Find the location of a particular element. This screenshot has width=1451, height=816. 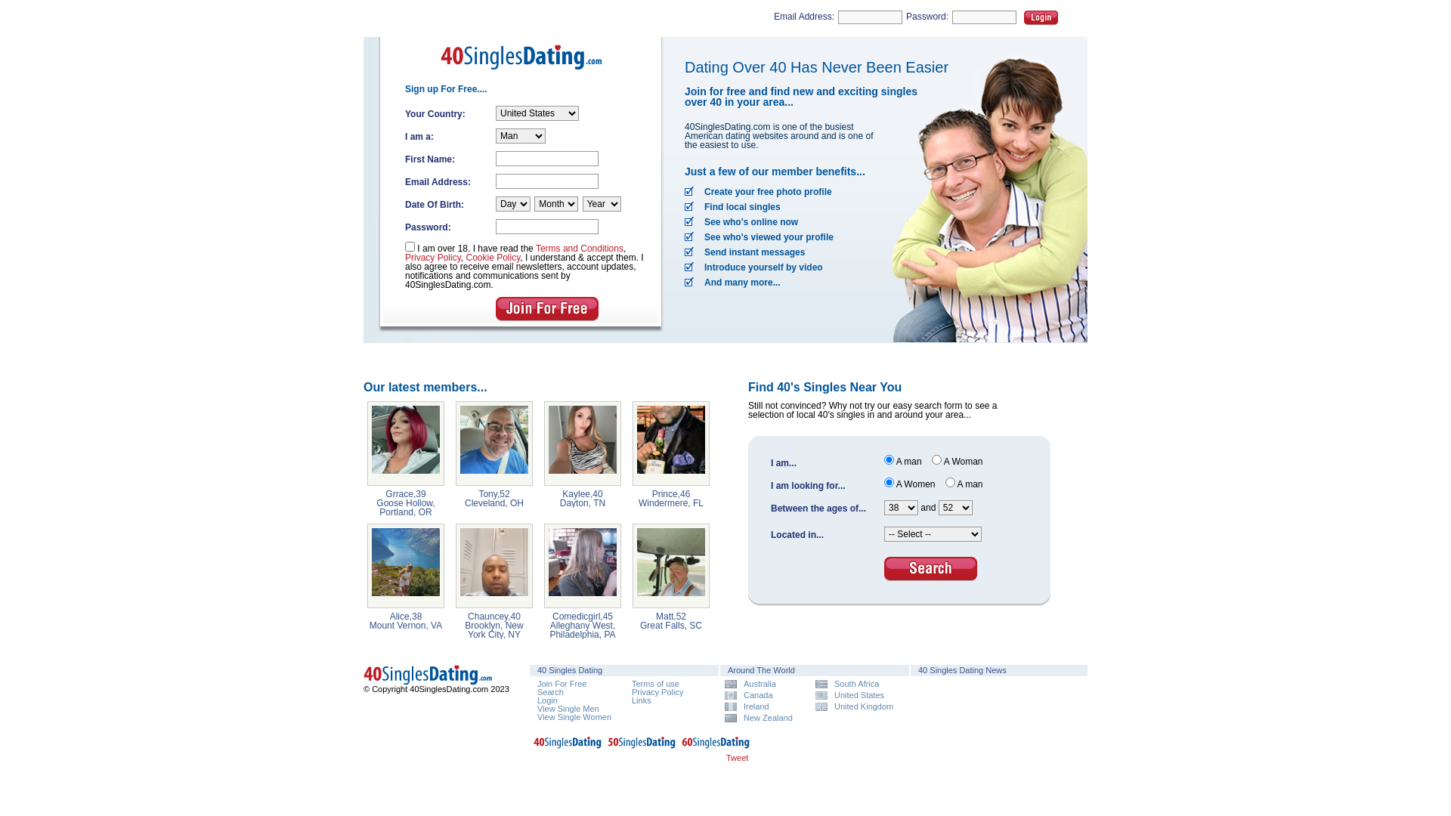

Links is located at coordinates (642, 700).